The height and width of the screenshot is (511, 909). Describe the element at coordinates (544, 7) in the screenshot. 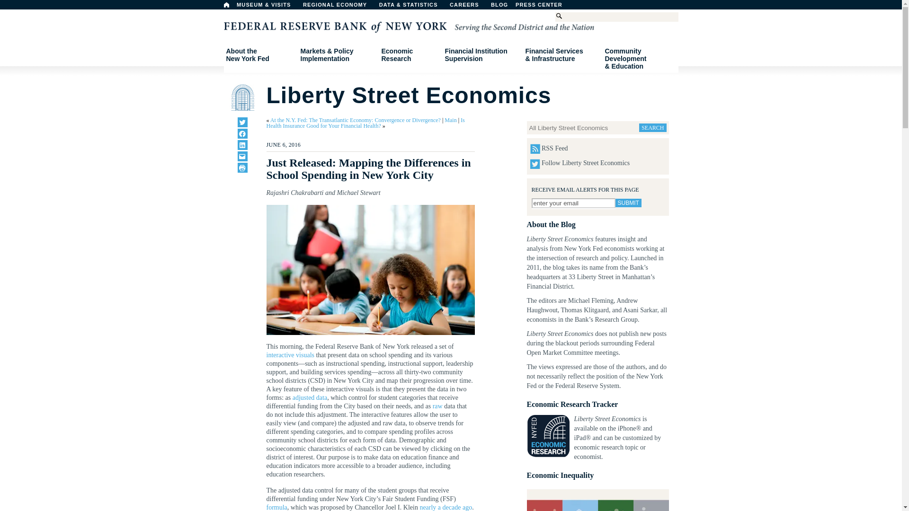

I see `Submit` at that location.